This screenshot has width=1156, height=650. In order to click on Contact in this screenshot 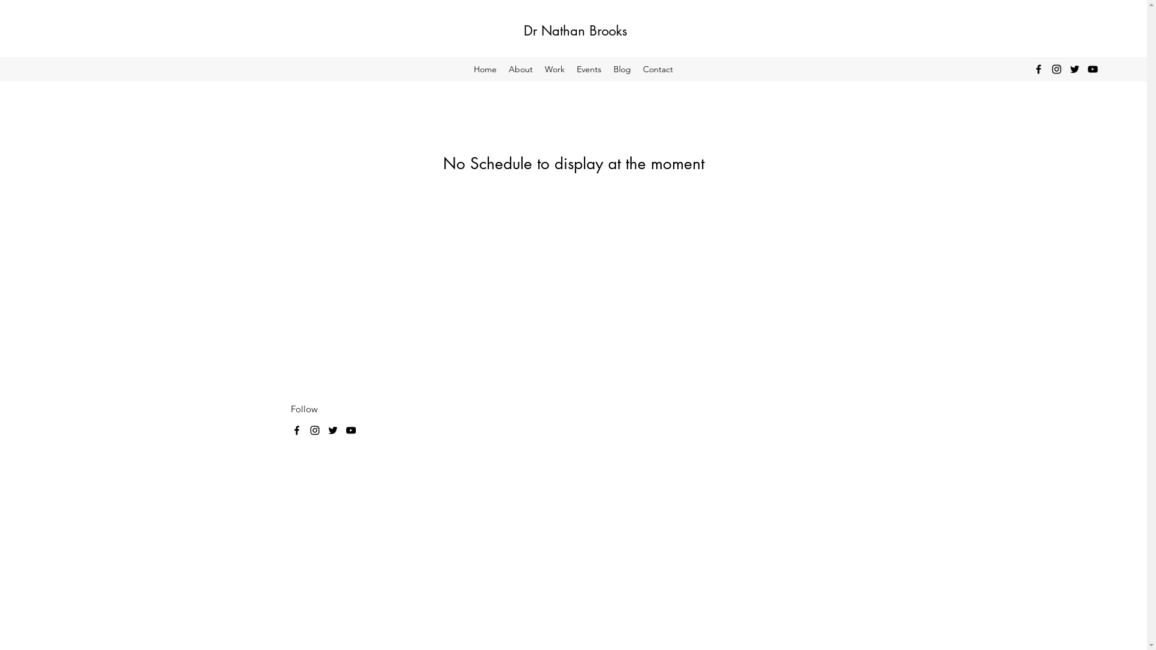, I will do `click(658, 69)`.